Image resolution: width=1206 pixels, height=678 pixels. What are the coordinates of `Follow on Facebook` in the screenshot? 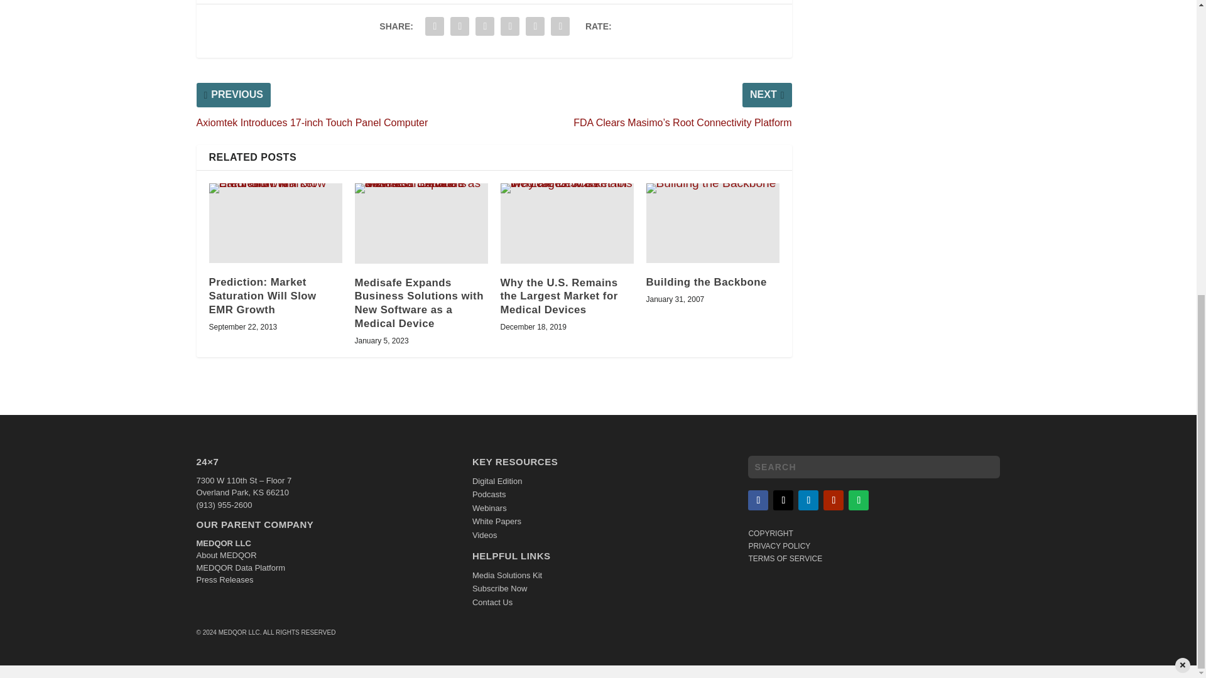 It's located at (758, 500).